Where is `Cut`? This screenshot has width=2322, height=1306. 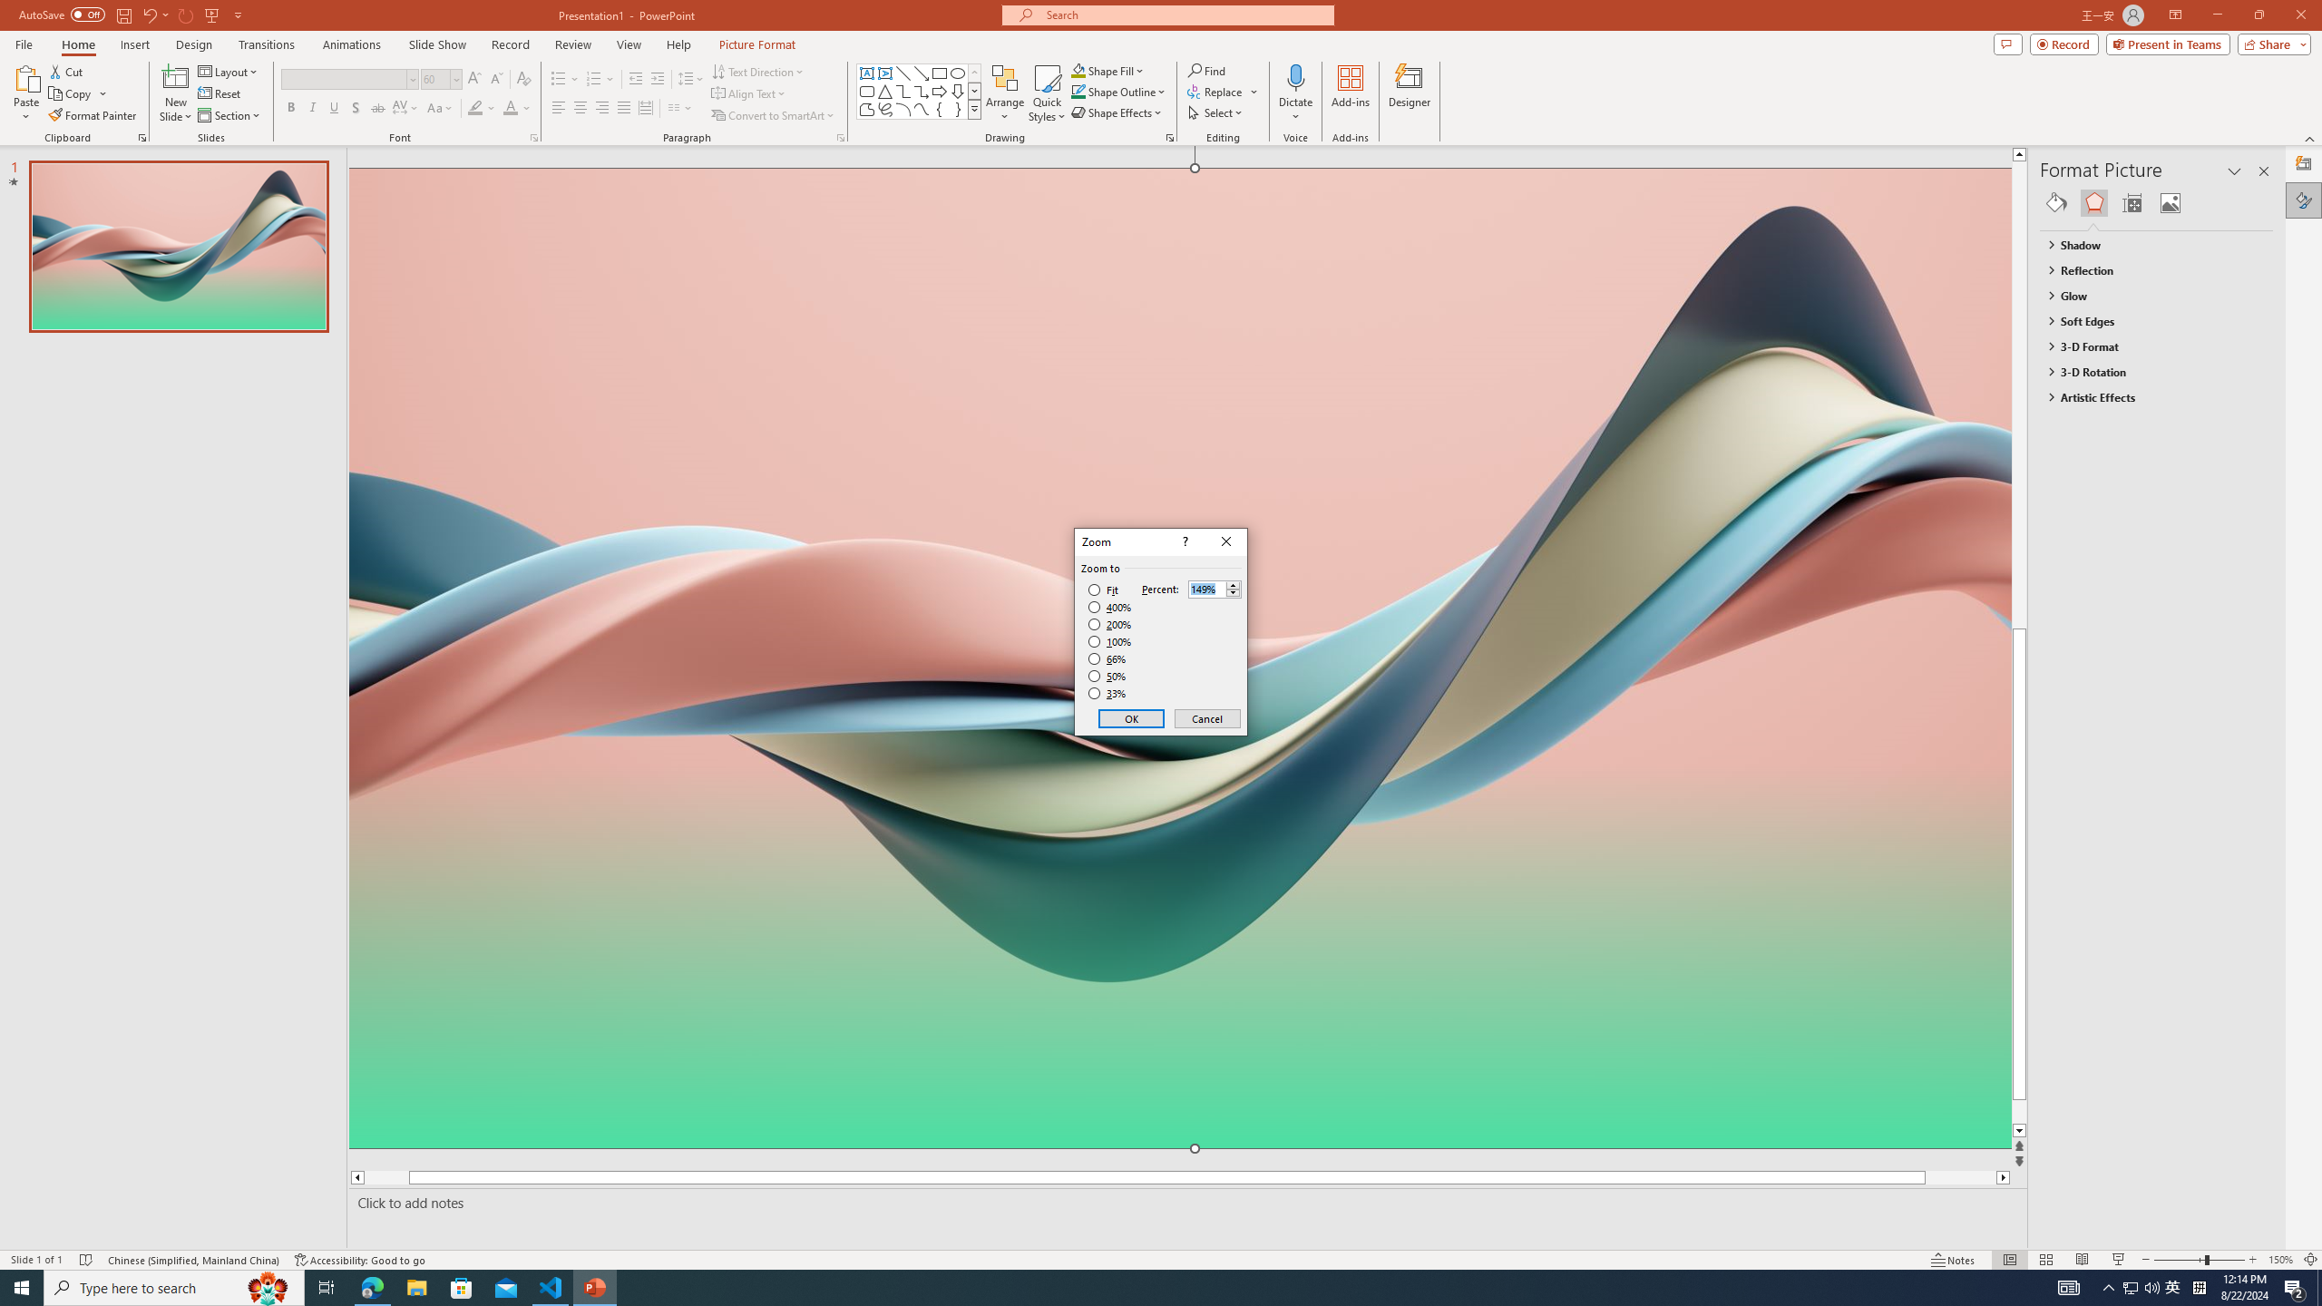
Cut is located at coordinates (67, 71).